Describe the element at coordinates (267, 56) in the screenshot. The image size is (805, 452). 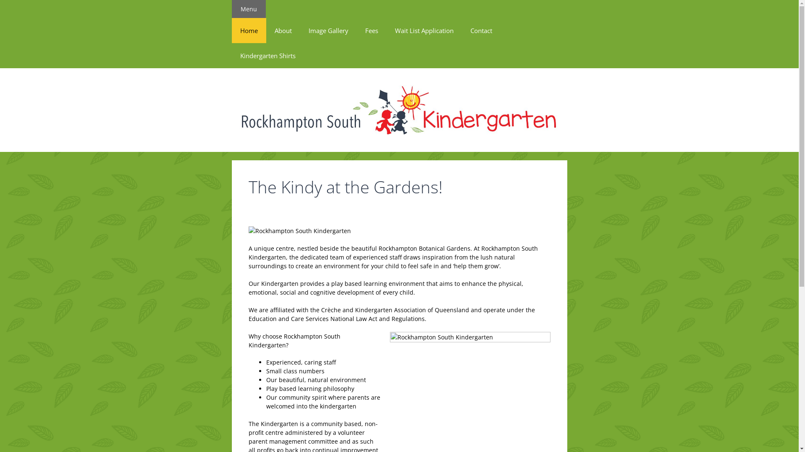
I see `Kindergarten Shirts` at that location.